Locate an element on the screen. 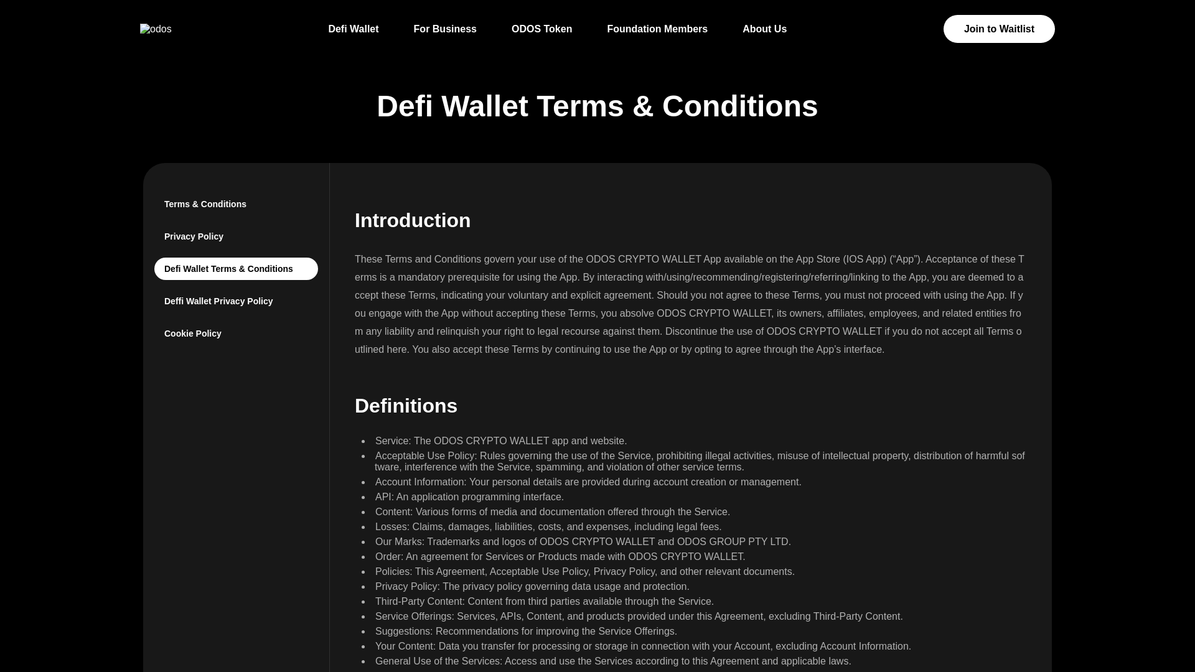 Image resolution: width=1195 pixels, height=672 pixels. Join to Waitlist is located at coordinates (1000, 29).